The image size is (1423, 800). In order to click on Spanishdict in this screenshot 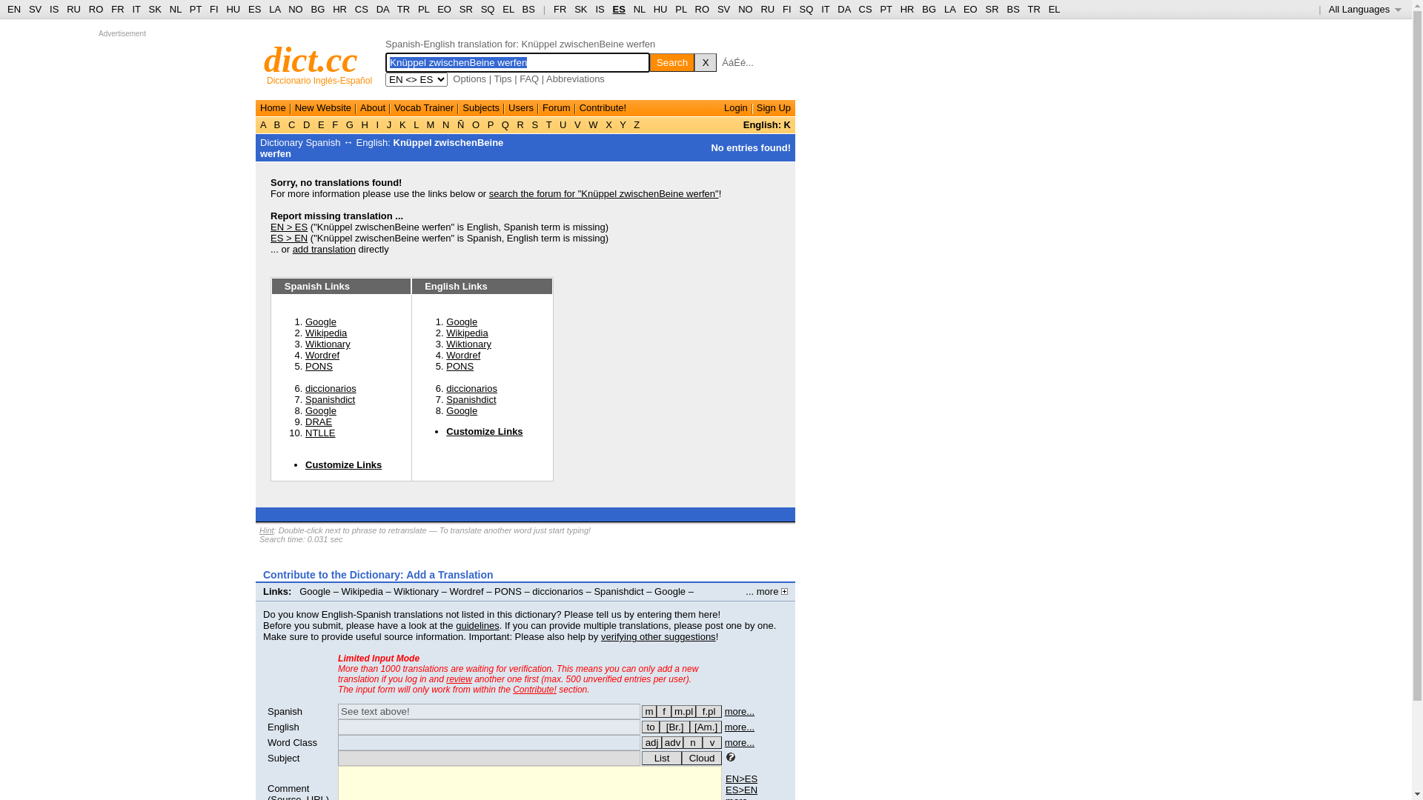, I will do `click(331, 400)`.